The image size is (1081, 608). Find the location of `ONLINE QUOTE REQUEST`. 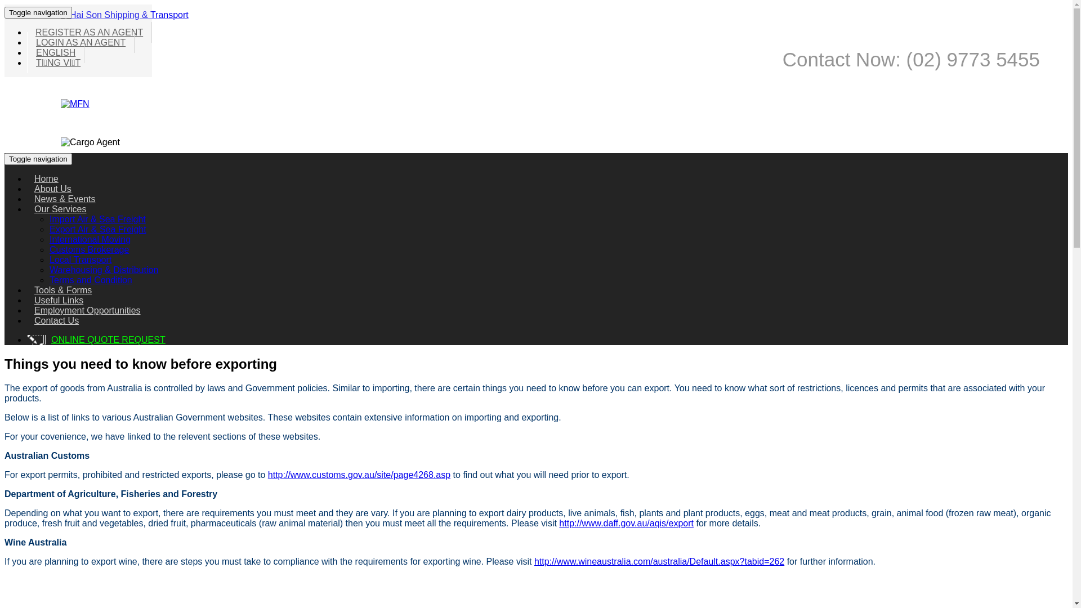

ONLINE QUOTE REQUEST is located at coordinates (108, 340).